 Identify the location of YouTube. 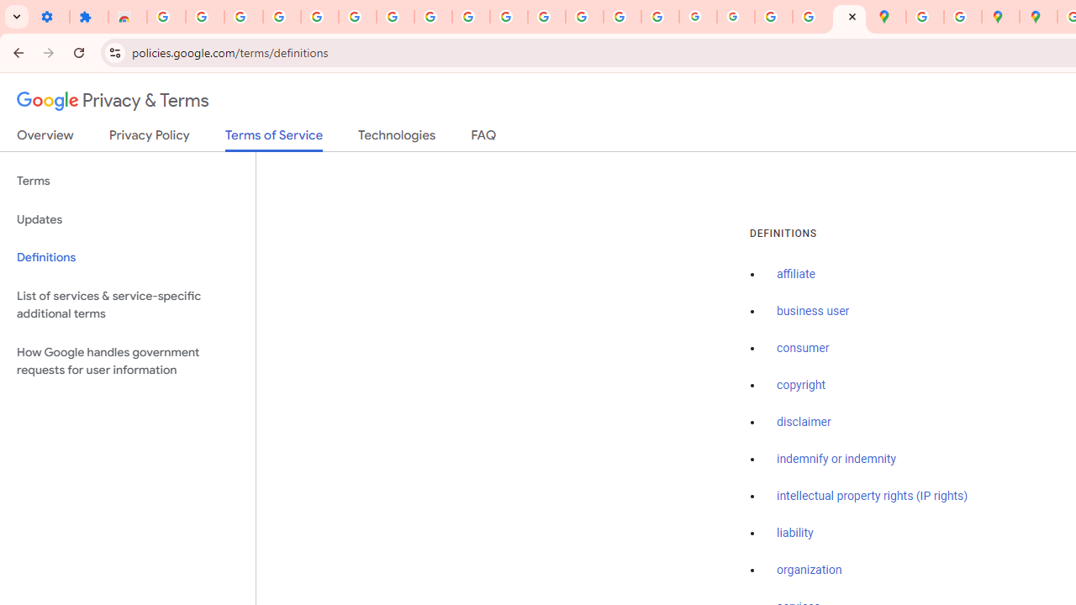
(471, 17).